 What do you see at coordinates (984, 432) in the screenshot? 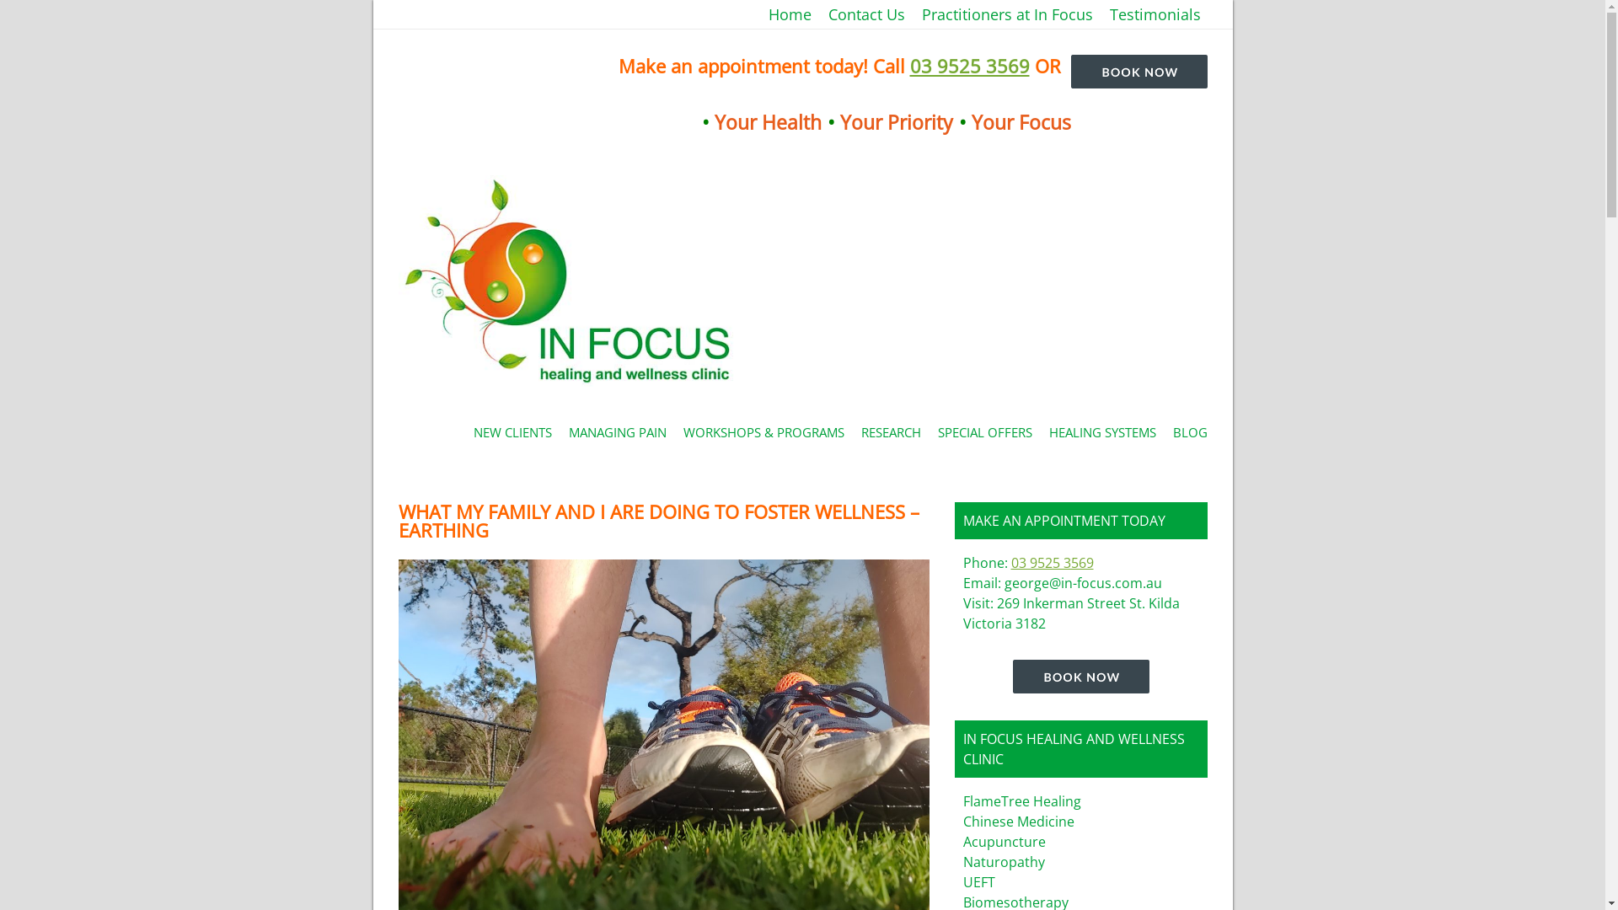
I see `SPECIAL OFFERS` at bounding box center [984, 432].